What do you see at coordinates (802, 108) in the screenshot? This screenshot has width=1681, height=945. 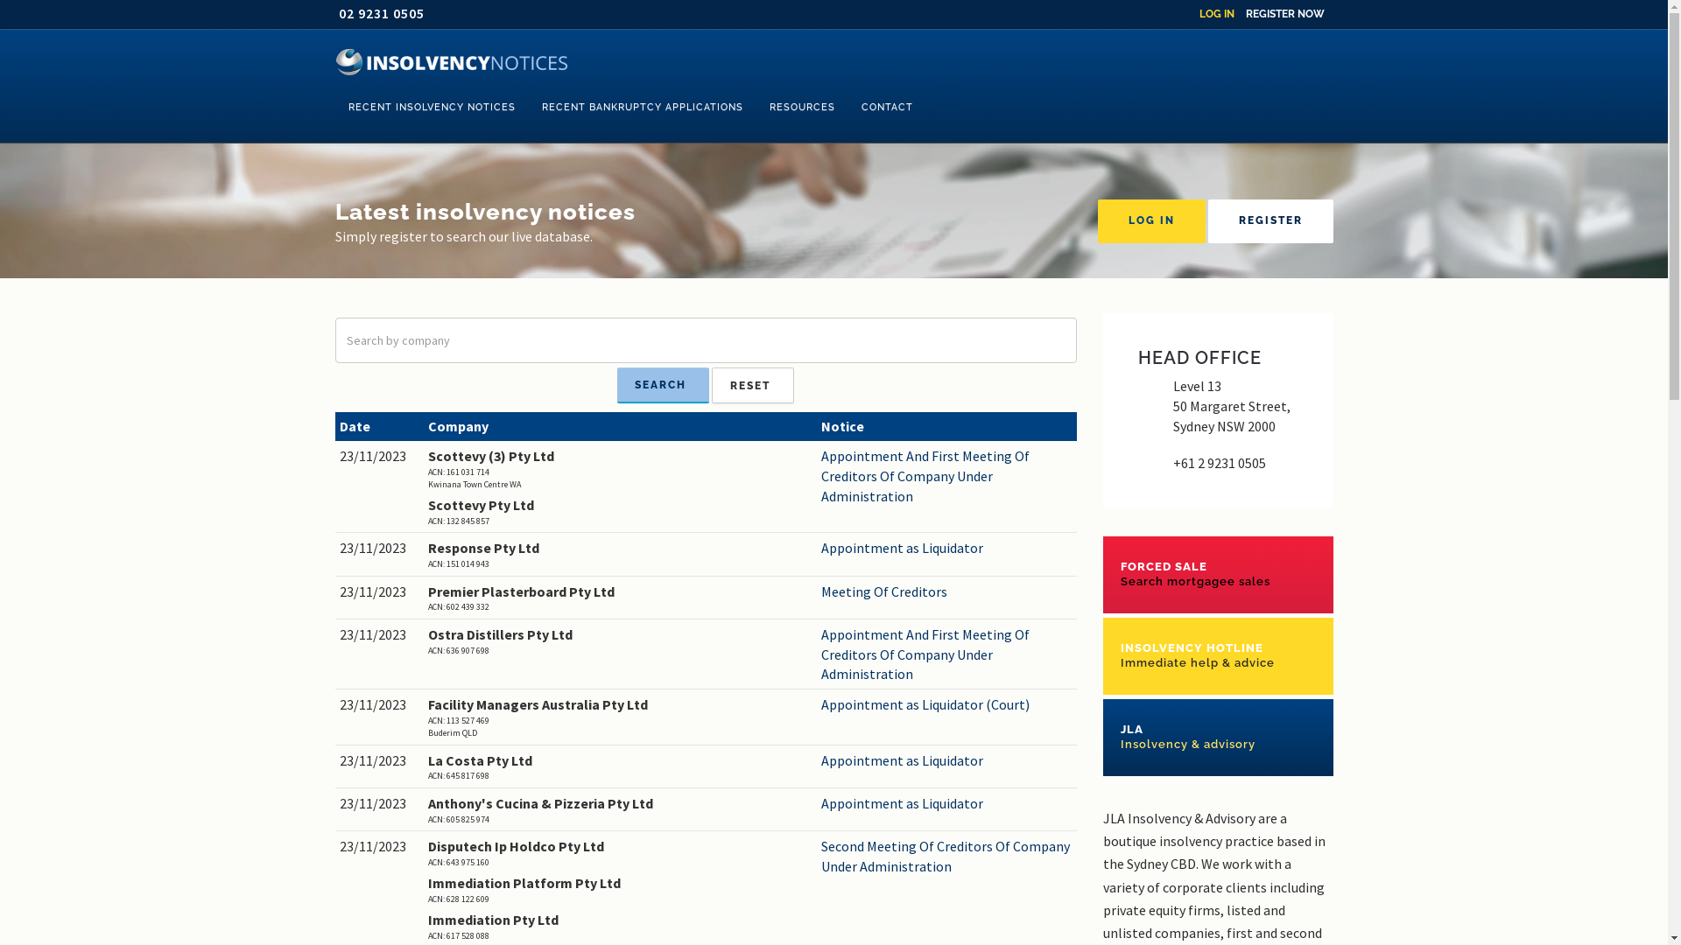 I see `RESOURCES` at bounding box center [802, 108].